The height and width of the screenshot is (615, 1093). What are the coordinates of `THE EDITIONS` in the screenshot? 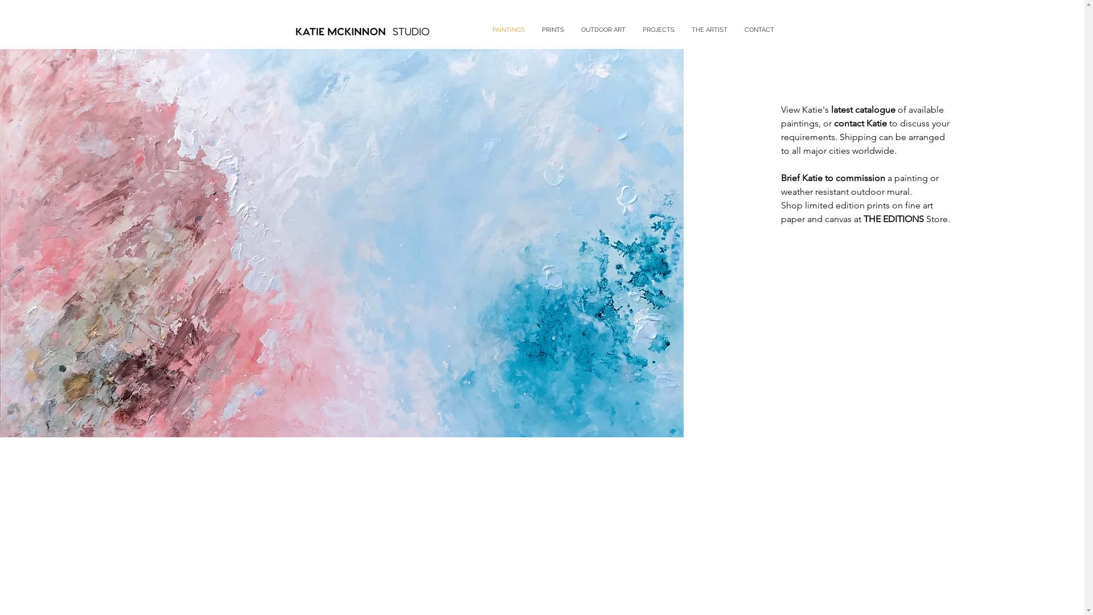 It's located at (894, 219).